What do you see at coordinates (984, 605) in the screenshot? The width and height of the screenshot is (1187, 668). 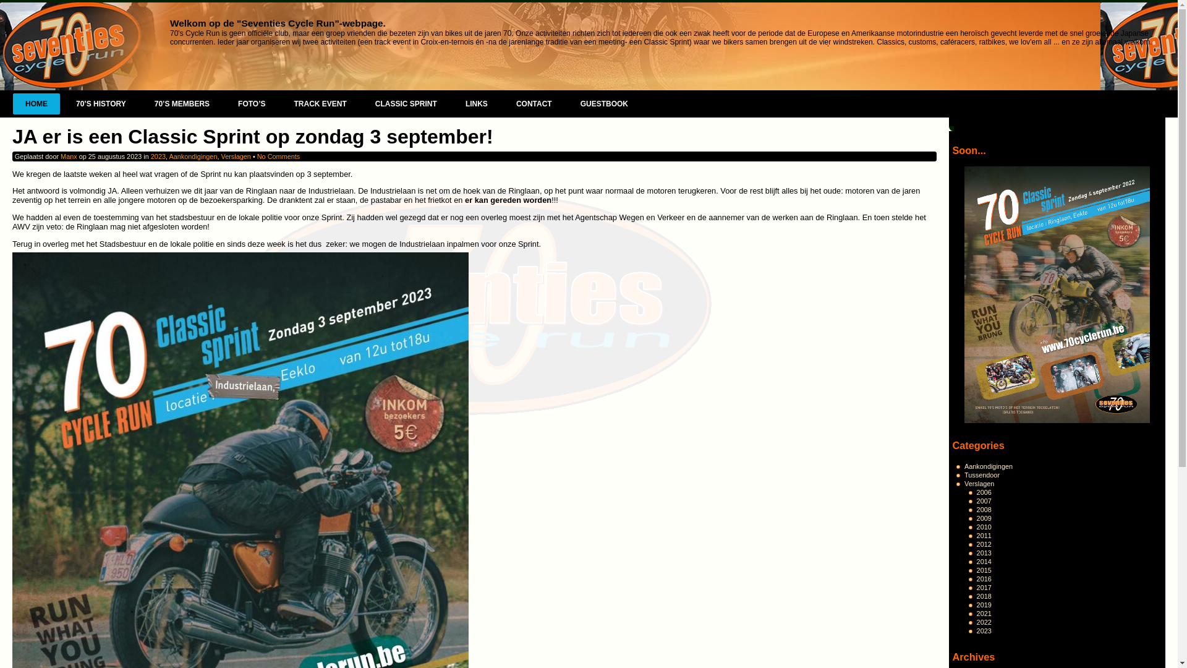 I see `2019` at bounding box center [984, 605].